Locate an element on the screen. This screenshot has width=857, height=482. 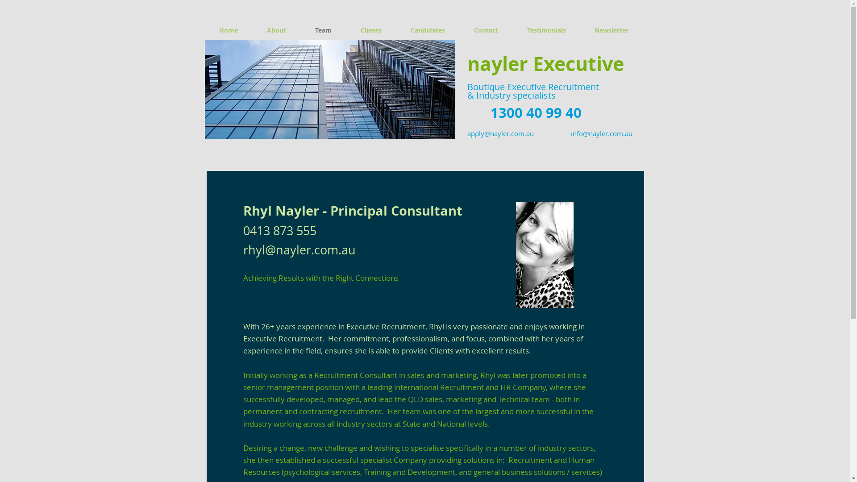
info@nayler.com.au is located at coordinates (601, 133).